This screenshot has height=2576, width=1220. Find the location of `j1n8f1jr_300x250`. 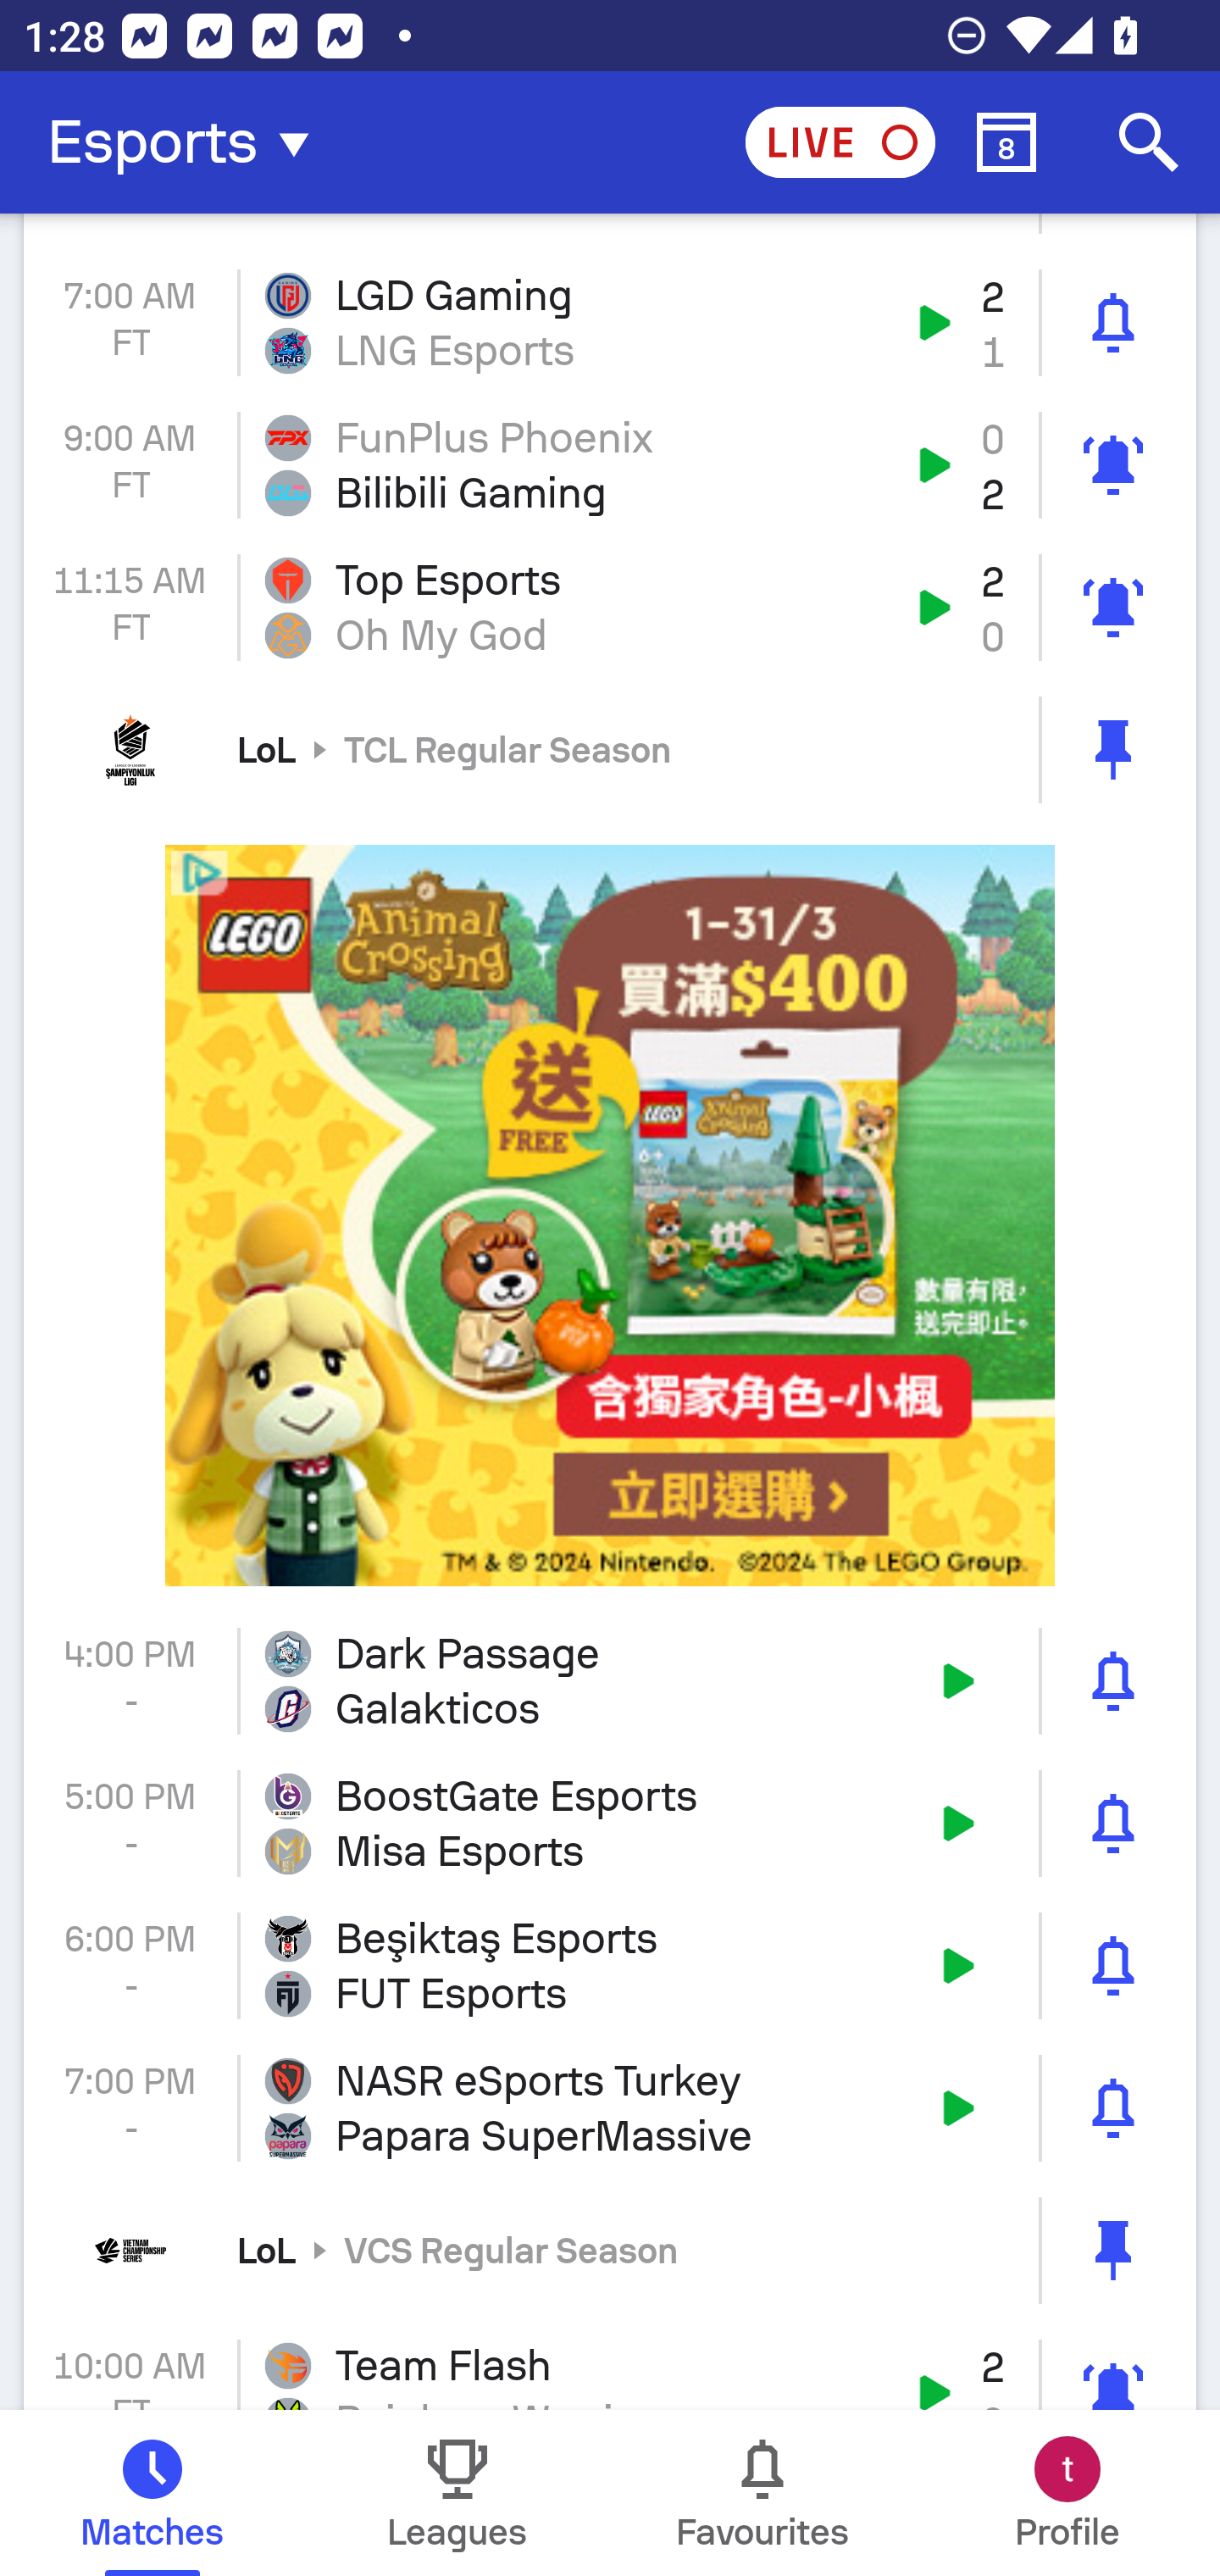

j1n8f1jr_300x250 is located at coordinates (610, 1215).